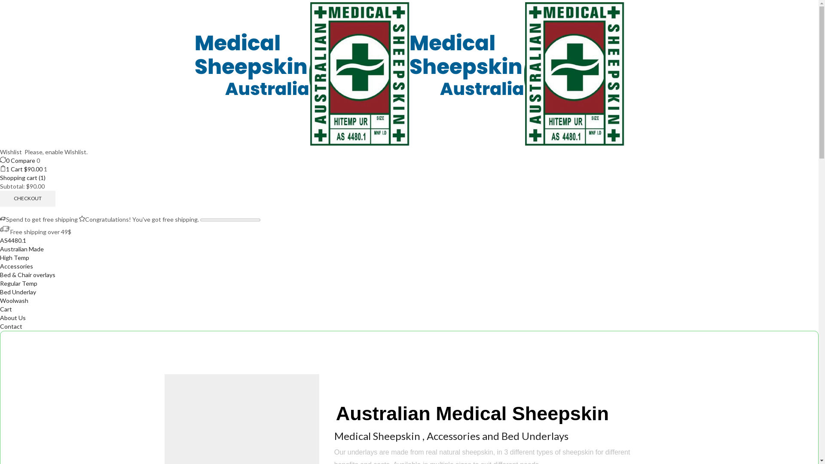 The image size is (825, 464). What do you see at coordinates (19, 284) in the screenshot?
I see `Regular Temp` at bounding box center [19, 284].